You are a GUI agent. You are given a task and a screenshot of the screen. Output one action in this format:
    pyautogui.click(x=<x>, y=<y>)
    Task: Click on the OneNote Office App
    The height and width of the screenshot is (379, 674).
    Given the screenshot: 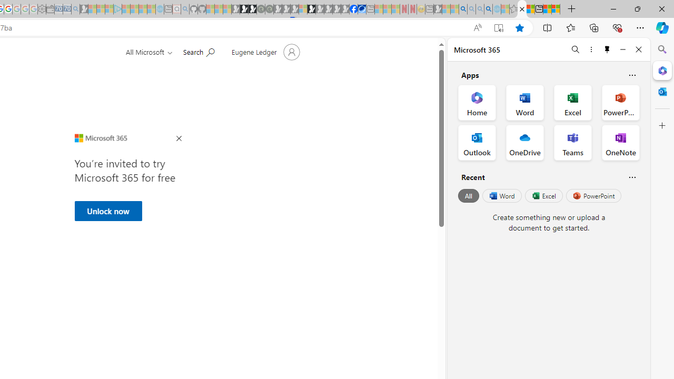 What is the action you would take?
    pyautogui.click(x=620, y=142)
    